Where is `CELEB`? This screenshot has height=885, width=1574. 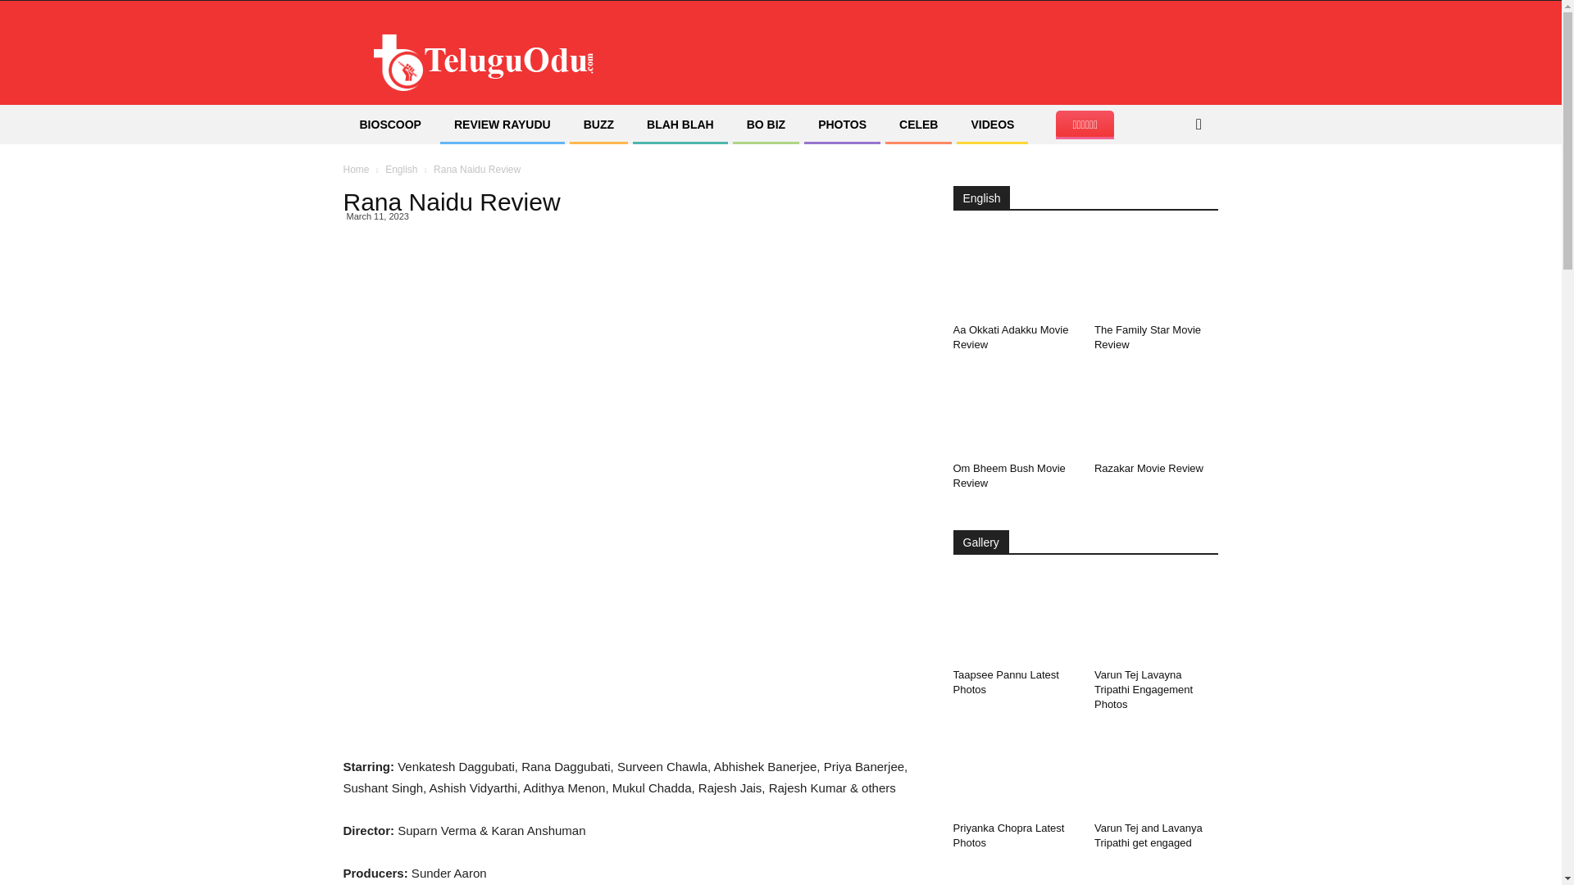
CELEB is located at coordinates (918, 125).